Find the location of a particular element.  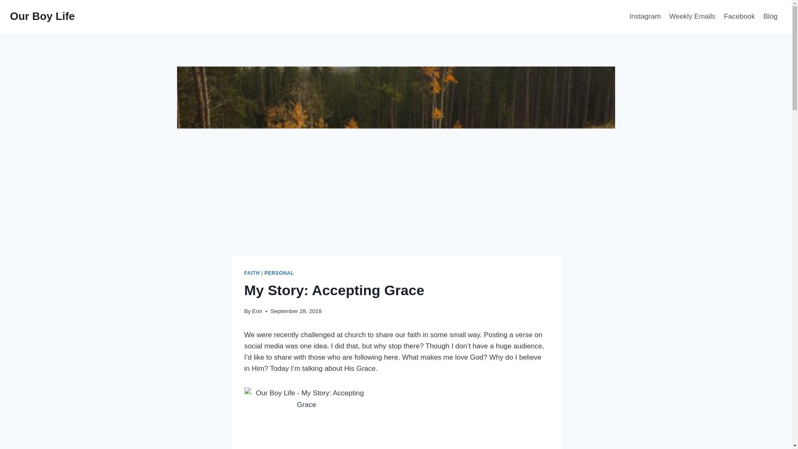

FAITH is located at coordinates (252, 273).